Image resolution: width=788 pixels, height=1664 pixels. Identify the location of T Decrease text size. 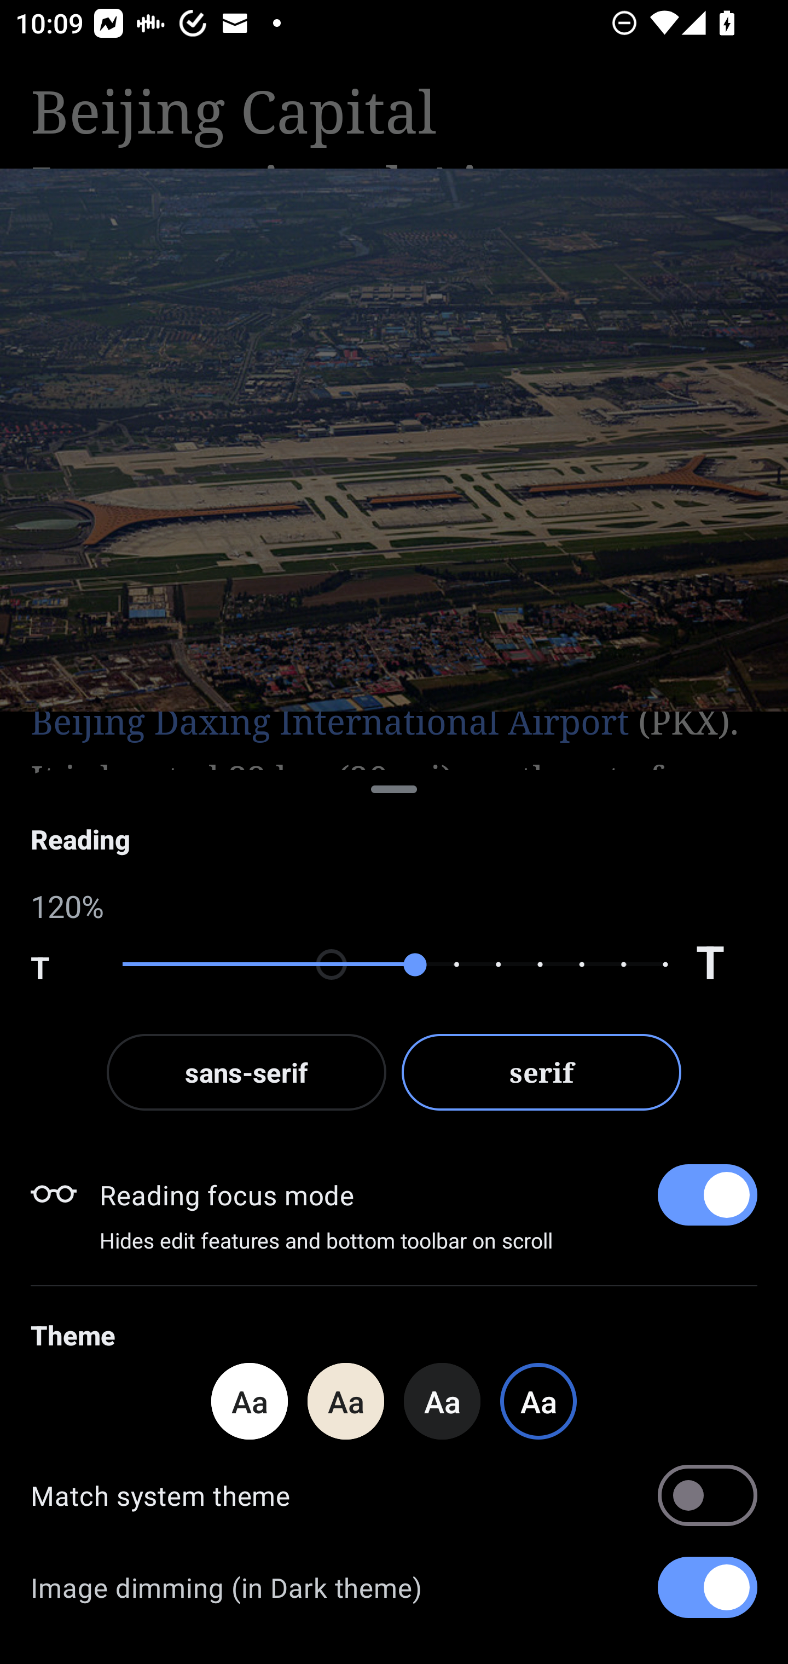
(61, 964).